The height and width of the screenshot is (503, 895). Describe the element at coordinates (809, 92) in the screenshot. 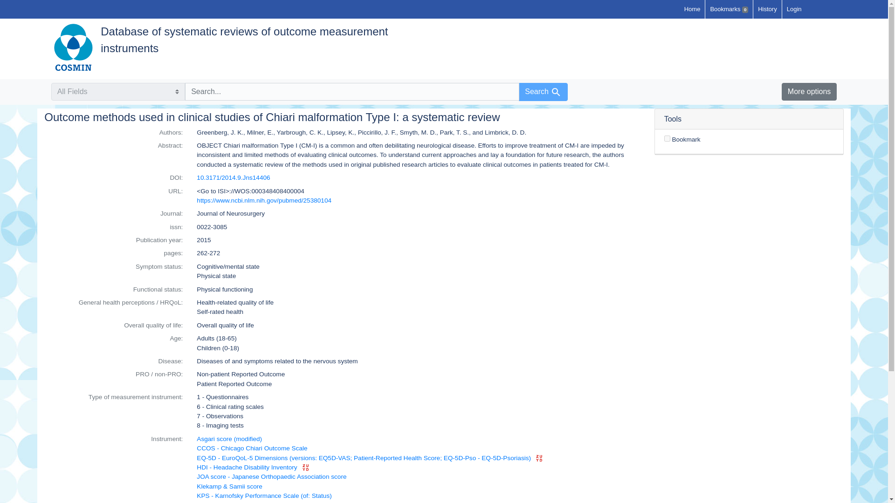

I see `More options` at that location.